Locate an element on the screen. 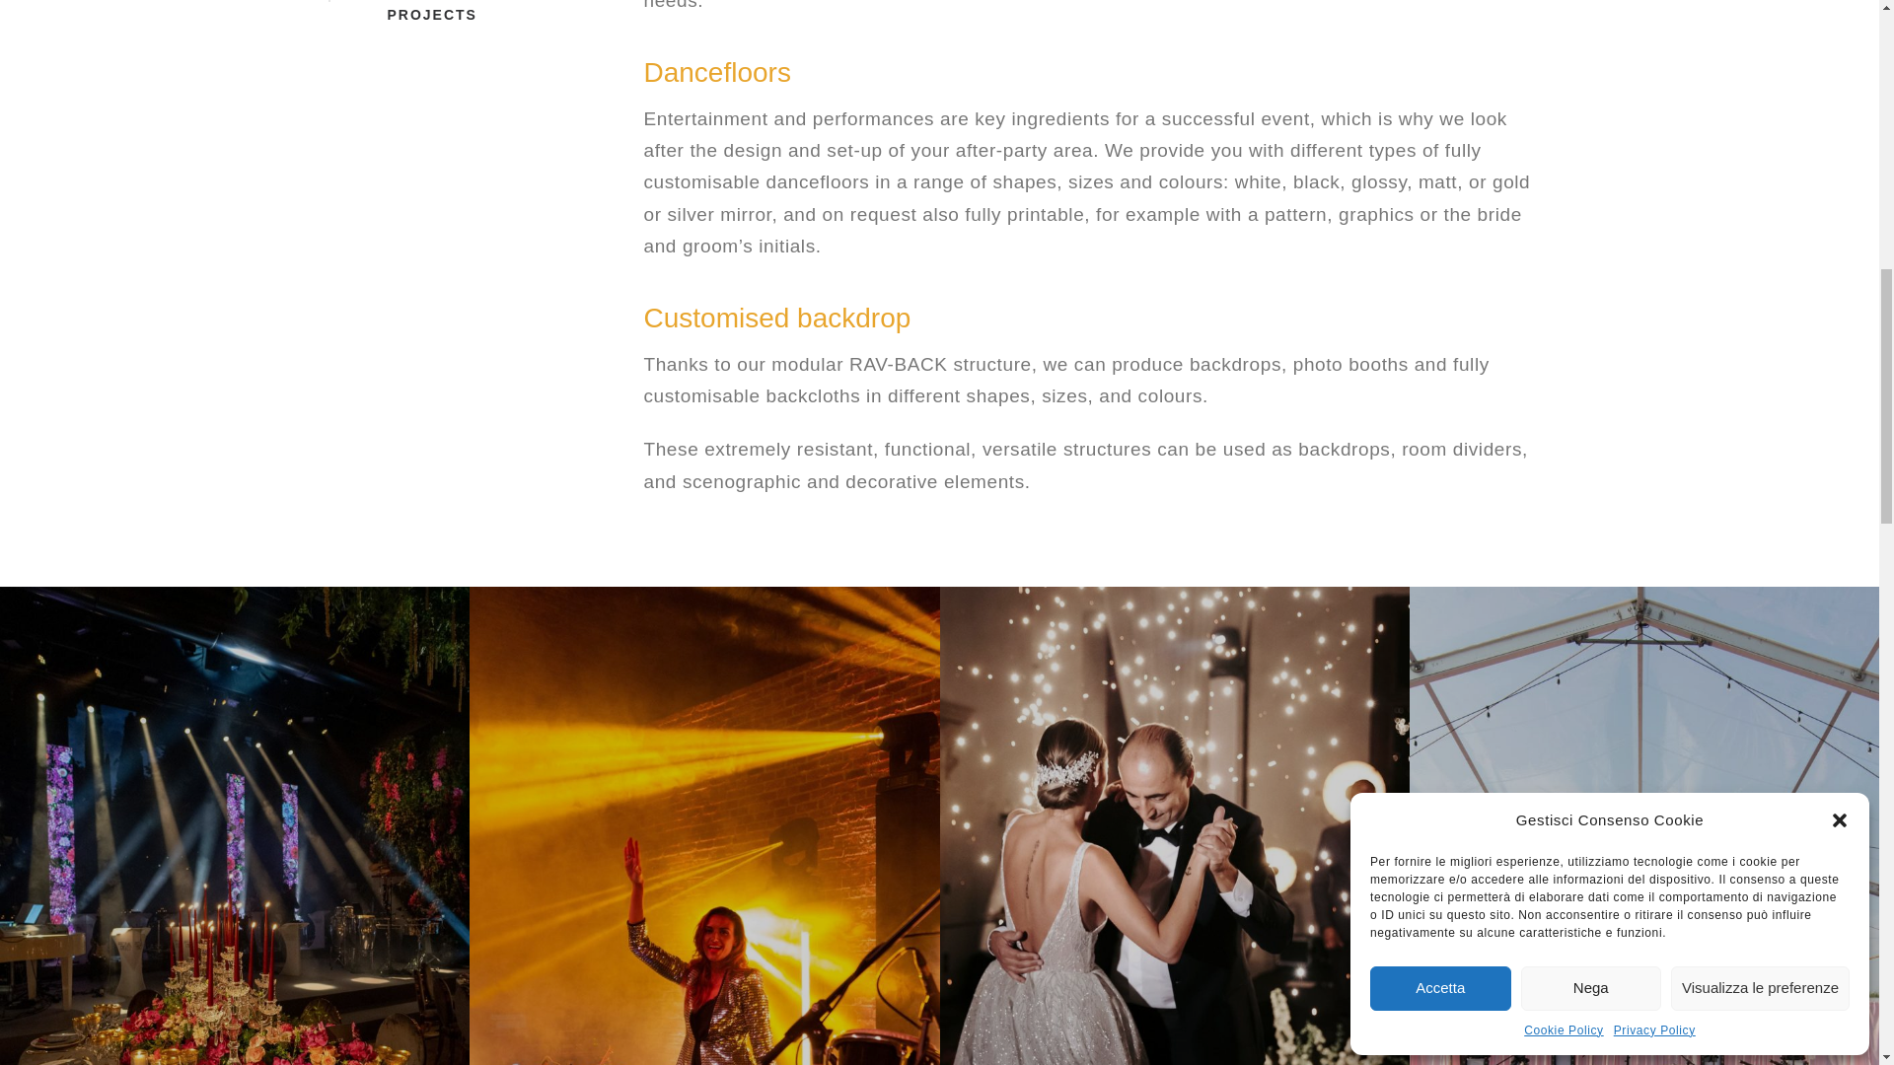  RAVA palchi per eventi is located at coordinates (235, 826).